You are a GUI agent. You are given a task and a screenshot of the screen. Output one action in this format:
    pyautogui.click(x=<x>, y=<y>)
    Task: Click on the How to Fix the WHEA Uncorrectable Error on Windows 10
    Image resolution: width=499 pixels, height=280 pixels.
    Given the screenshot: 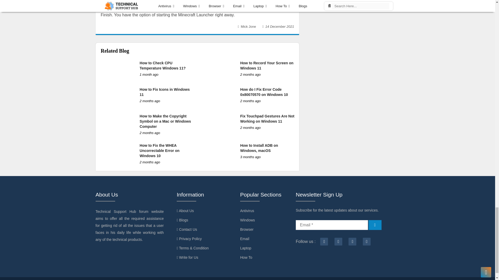 What is the action you would take?
    pyautogui.click(x=159, y=150)
    